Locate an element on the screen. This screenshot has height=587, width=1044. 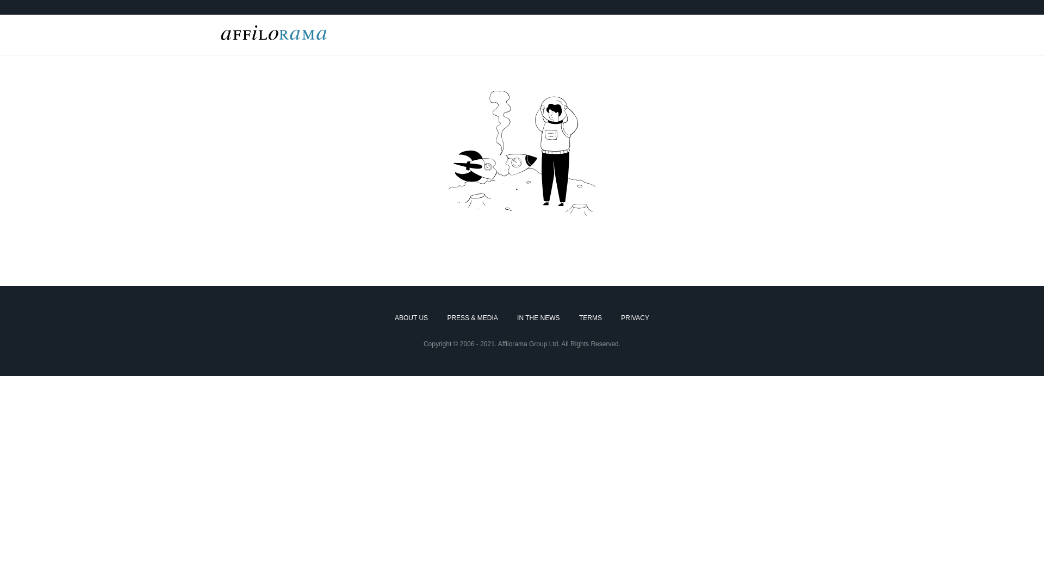
ABOUT US is located at coordinates (411, 319).